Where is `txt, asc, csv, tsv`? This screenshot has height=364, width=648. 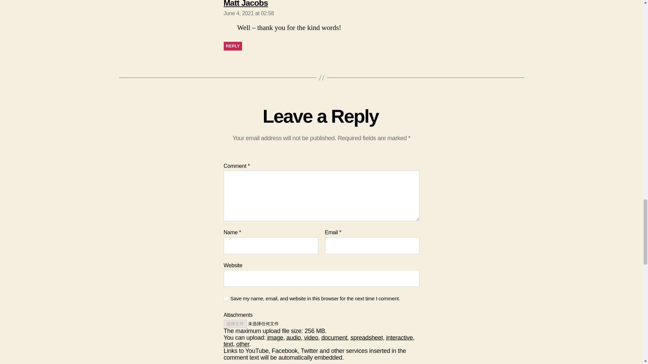 txt, asc, csv, tsv is located at coordinates (400, 338).